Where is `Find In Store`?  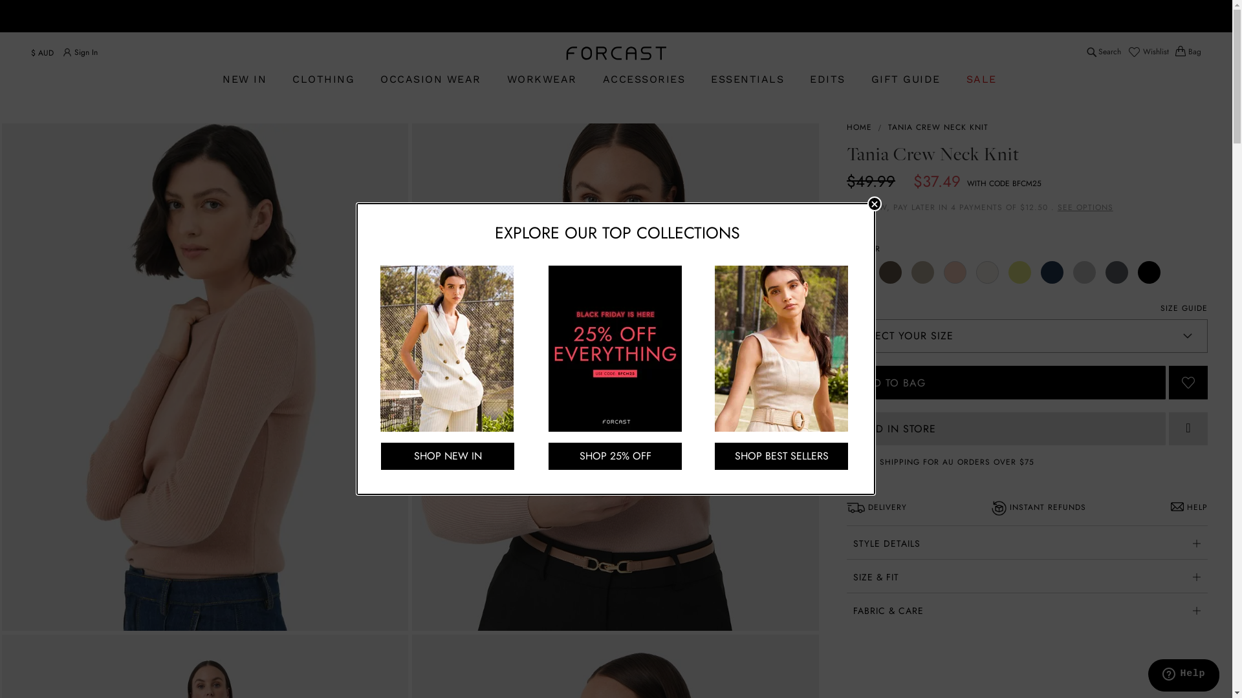
Find In Store is located at coordinates (1188, 429).